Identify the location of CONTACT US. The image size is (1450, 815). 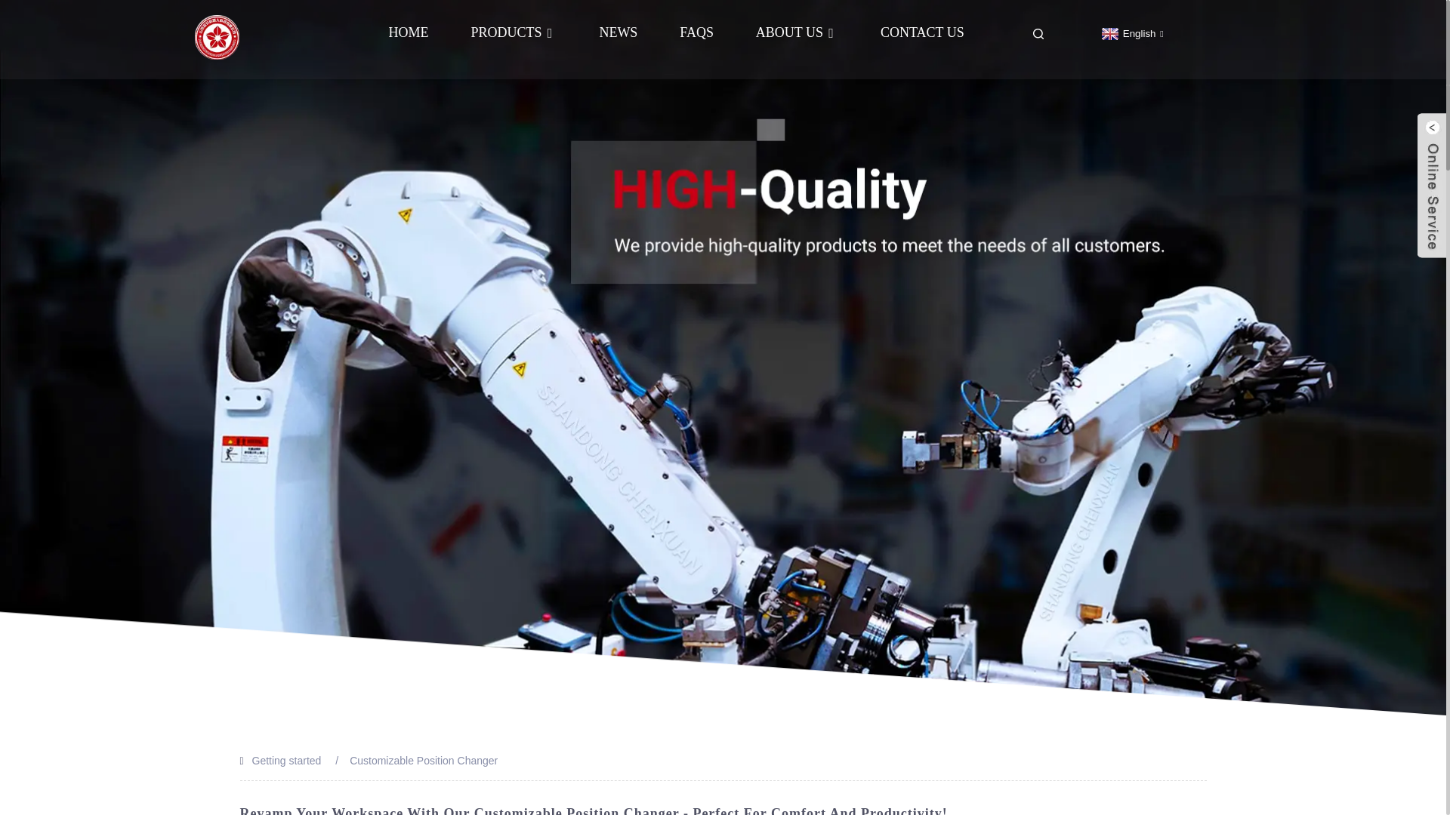
(921, 32).